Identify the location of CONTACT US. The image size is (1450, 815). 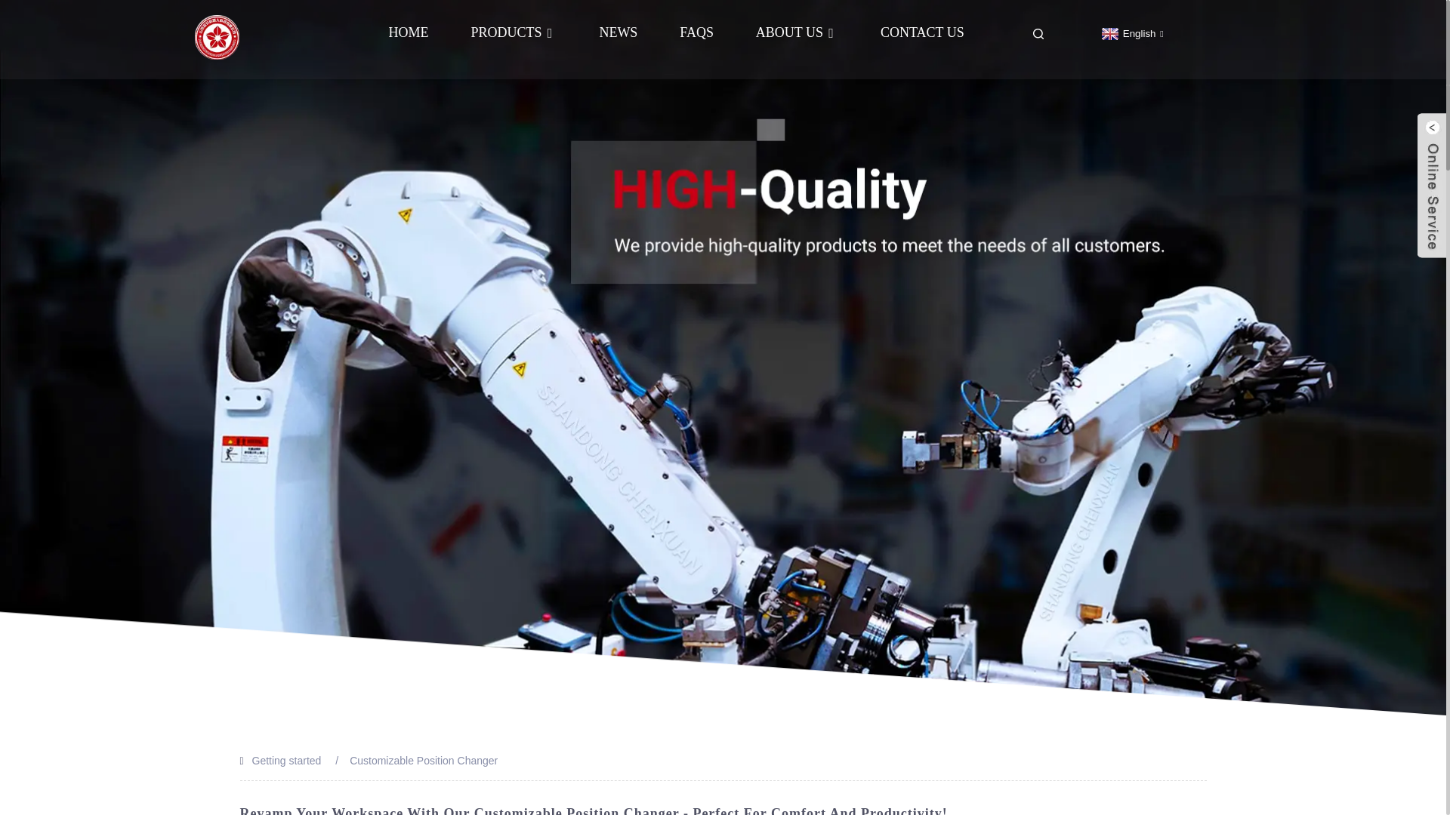
(921, 32).